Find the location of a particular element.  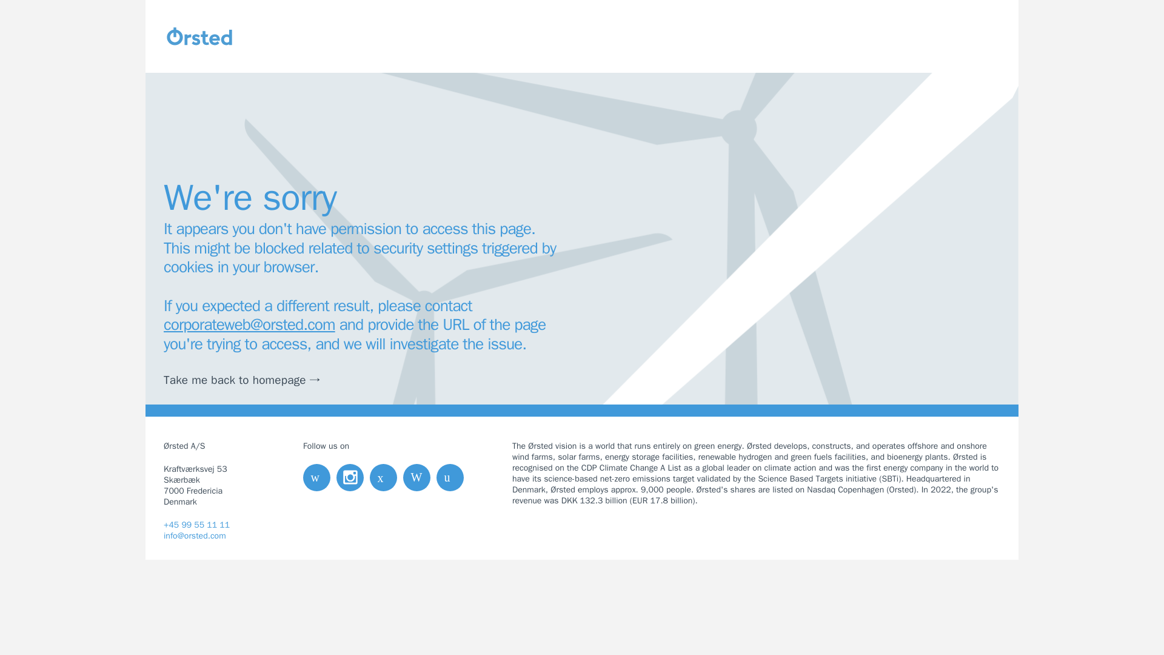

Take me back to homepage is located at coordinates (250, 380).